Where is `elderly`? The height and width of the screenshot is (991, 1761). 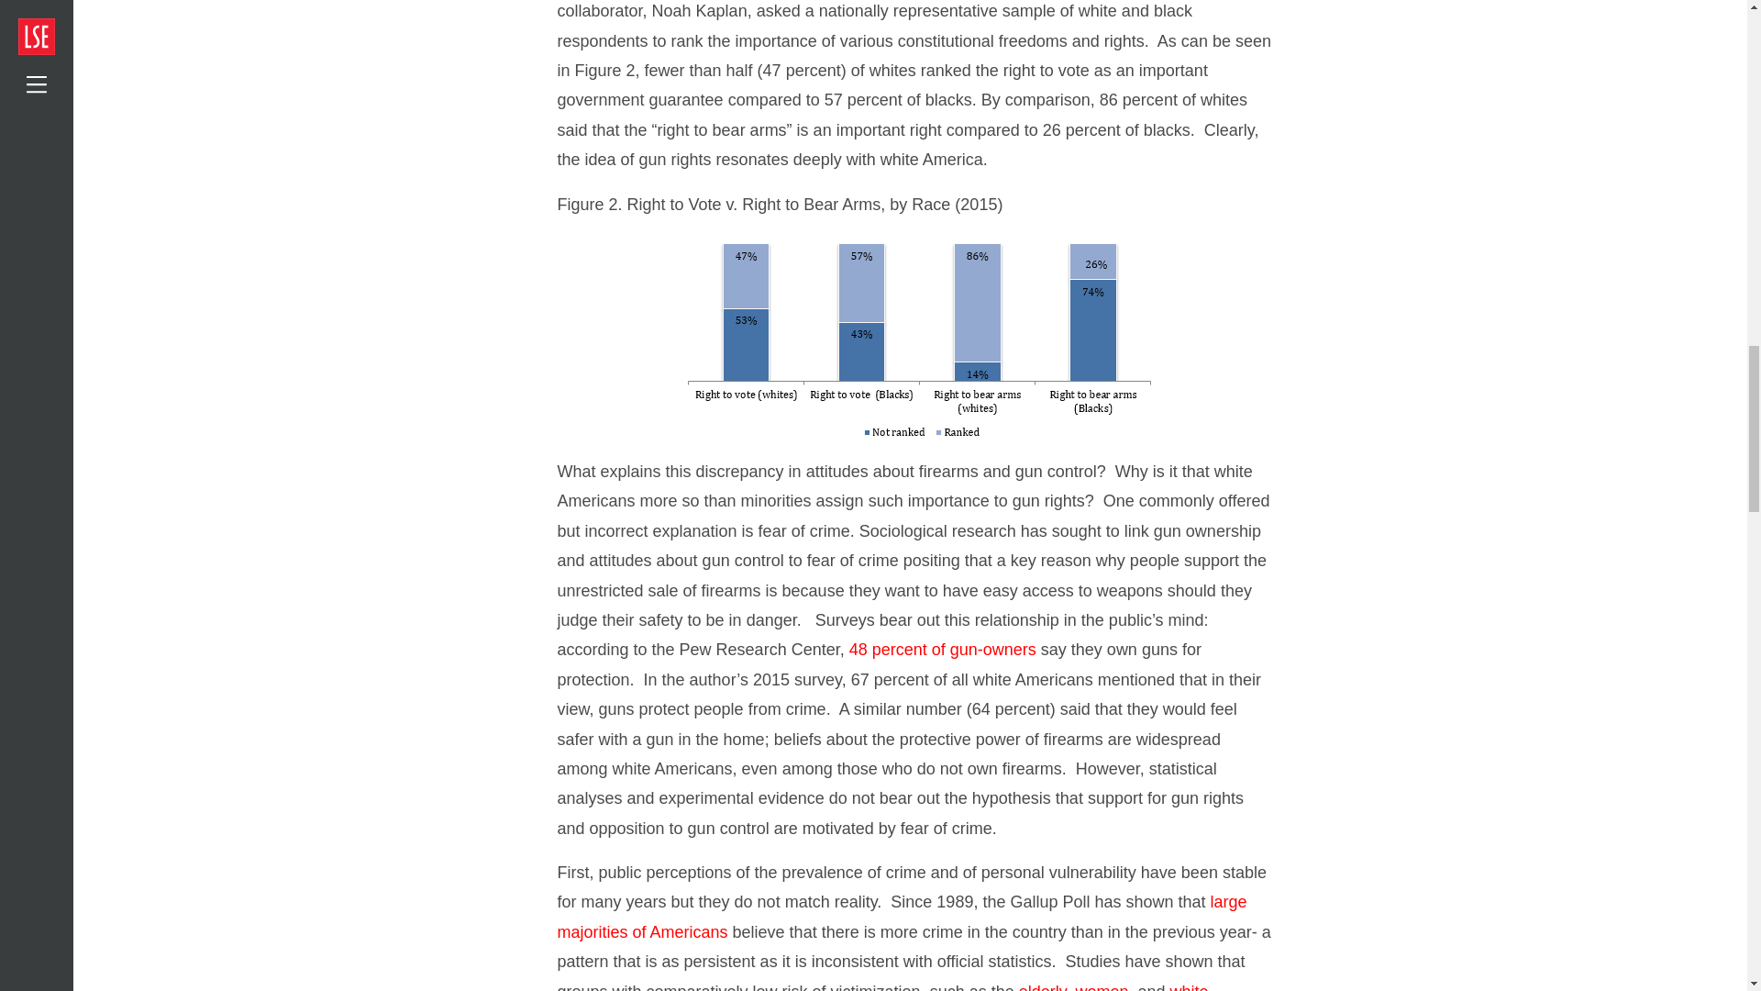 elderly is located at coordinates (1043, 987).